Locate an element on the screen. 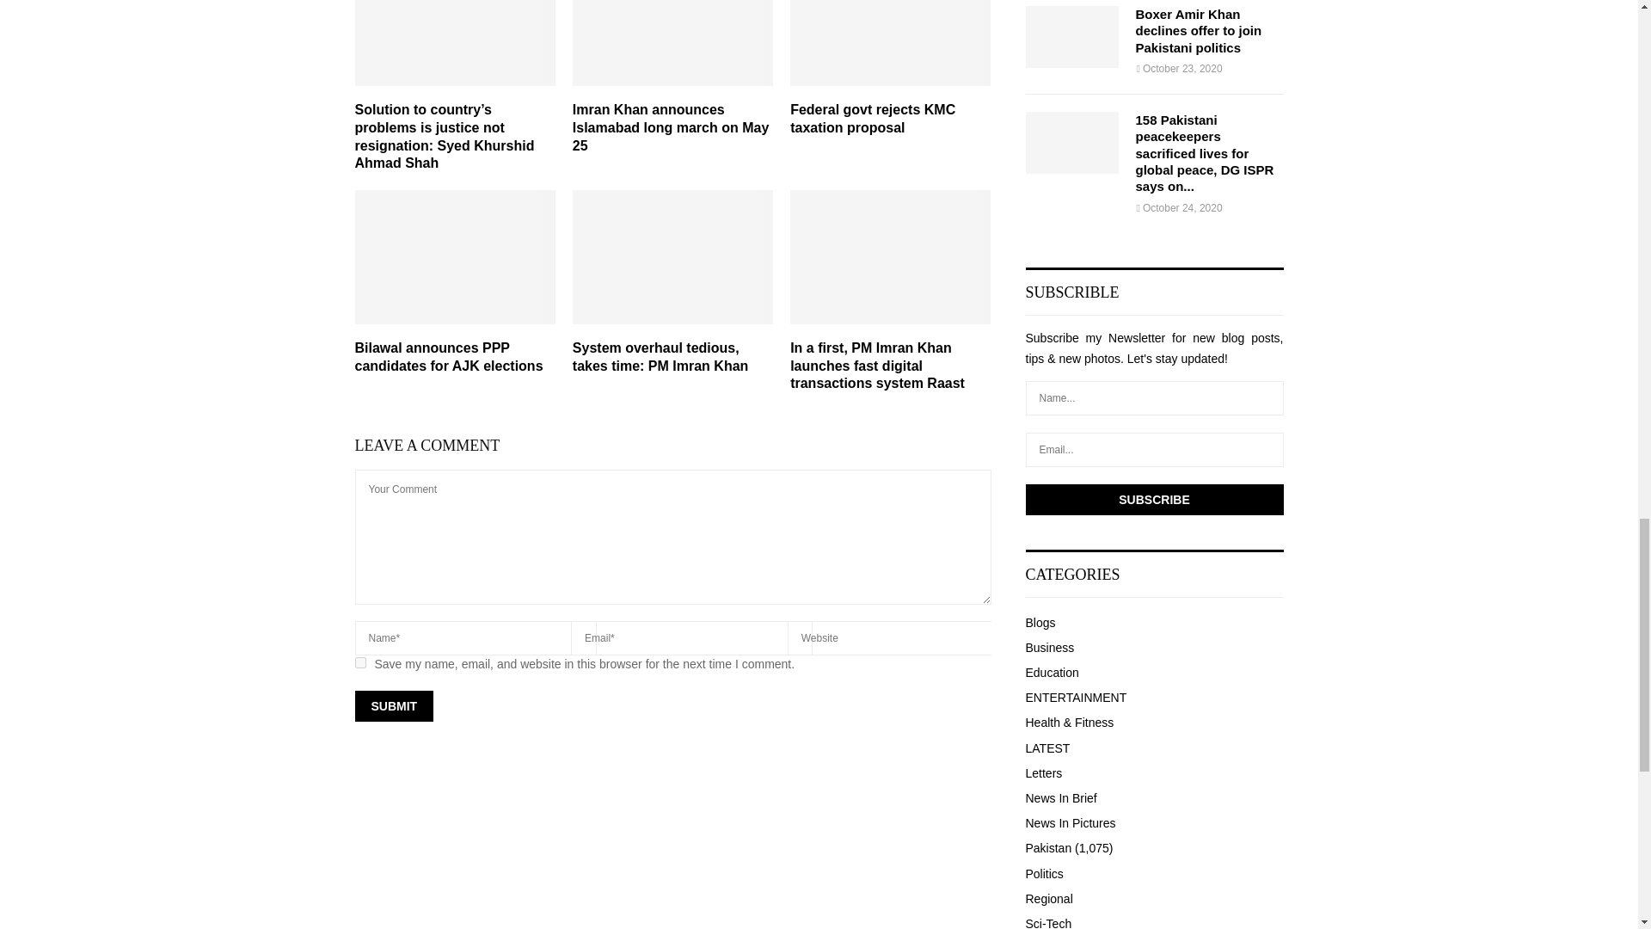 The width and height of the screenshot is (1651, 929). Subscribe is located at coordinates (1154, 499).